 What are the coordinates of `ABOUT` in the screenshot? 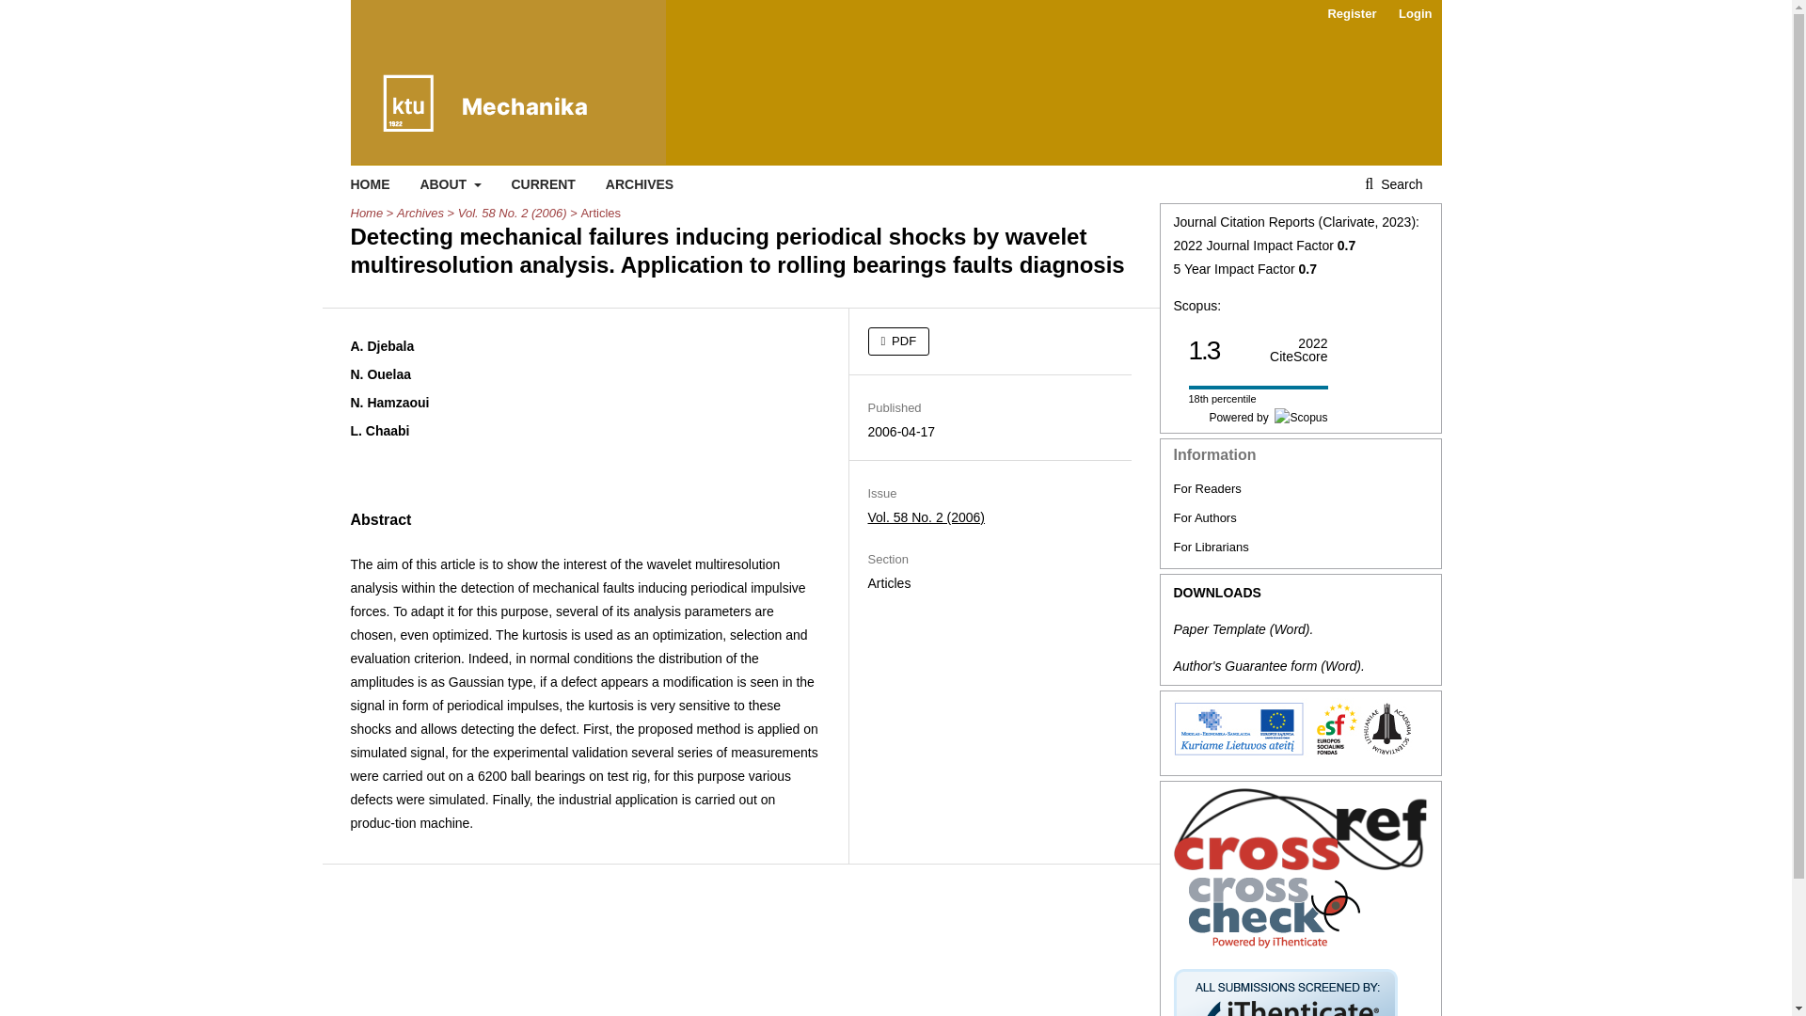 It's located at (450, 184).